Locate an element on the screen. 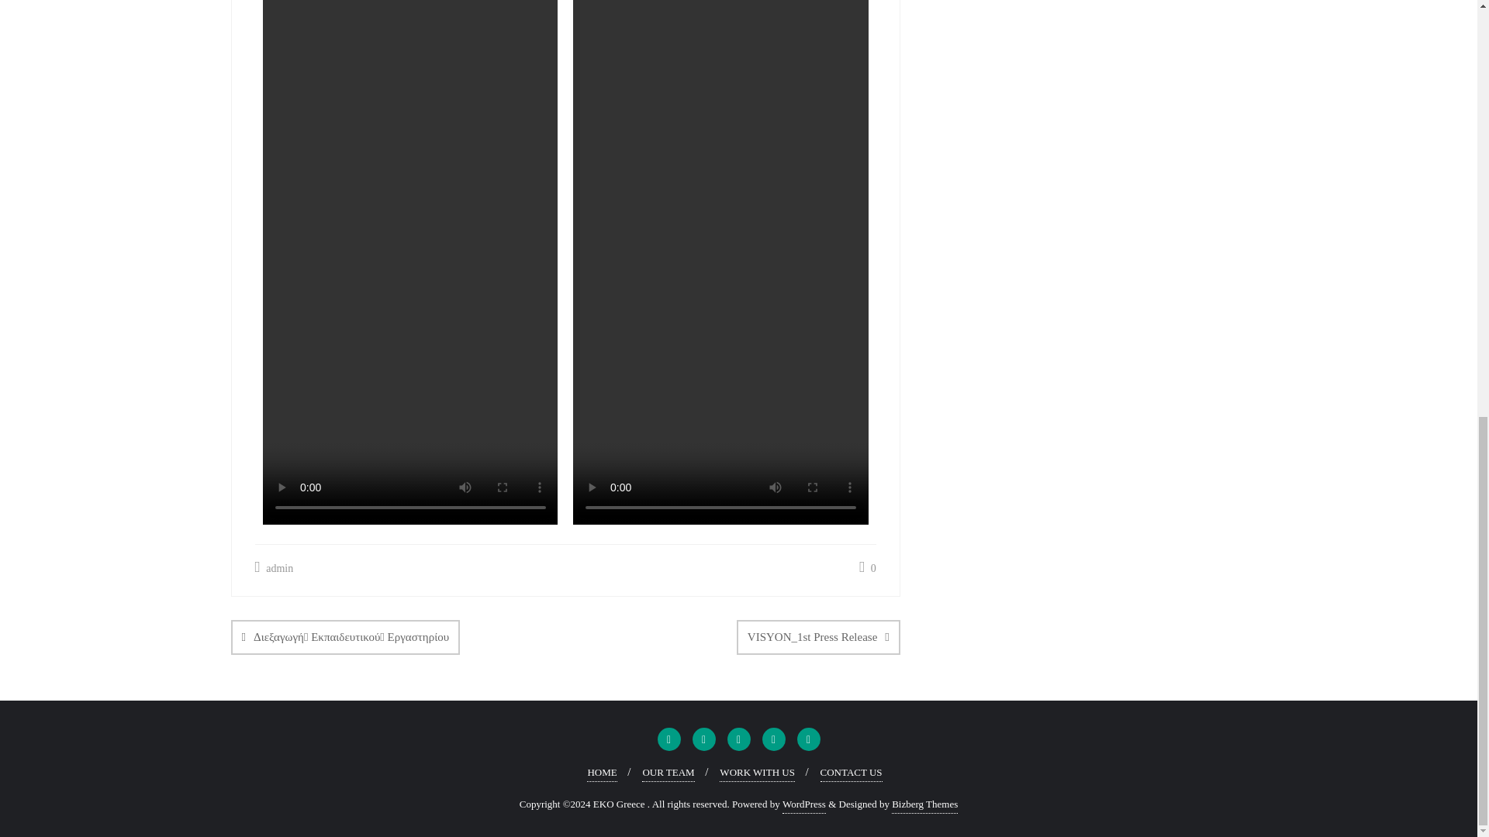 The width and height of the screenshot is (1489, 837). OUR TEAM is located at coordinates (667, 773).